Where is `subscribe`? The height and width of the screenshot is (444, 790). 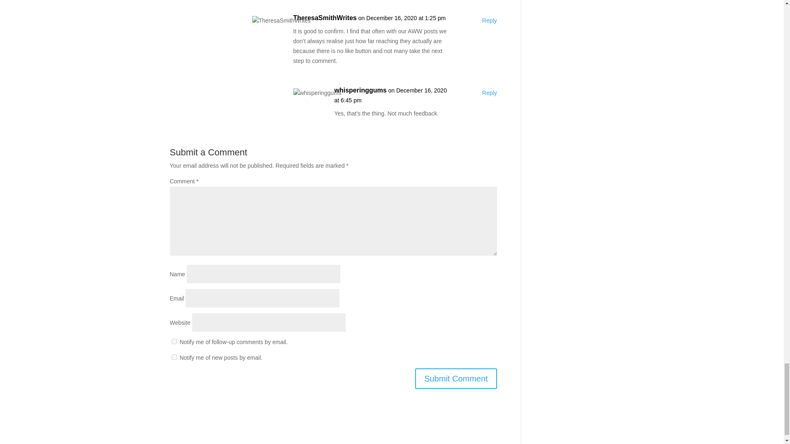 subscribe is located at coordinates (174, 341).